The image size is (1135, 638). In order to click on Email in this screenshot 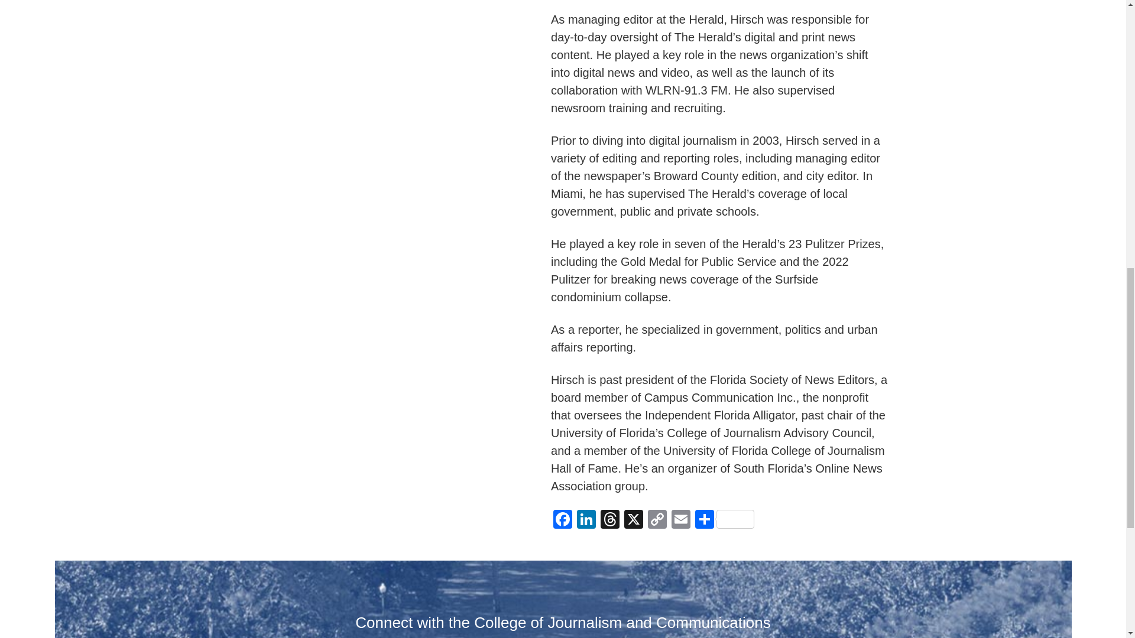, I will do `click(681, 520)`.